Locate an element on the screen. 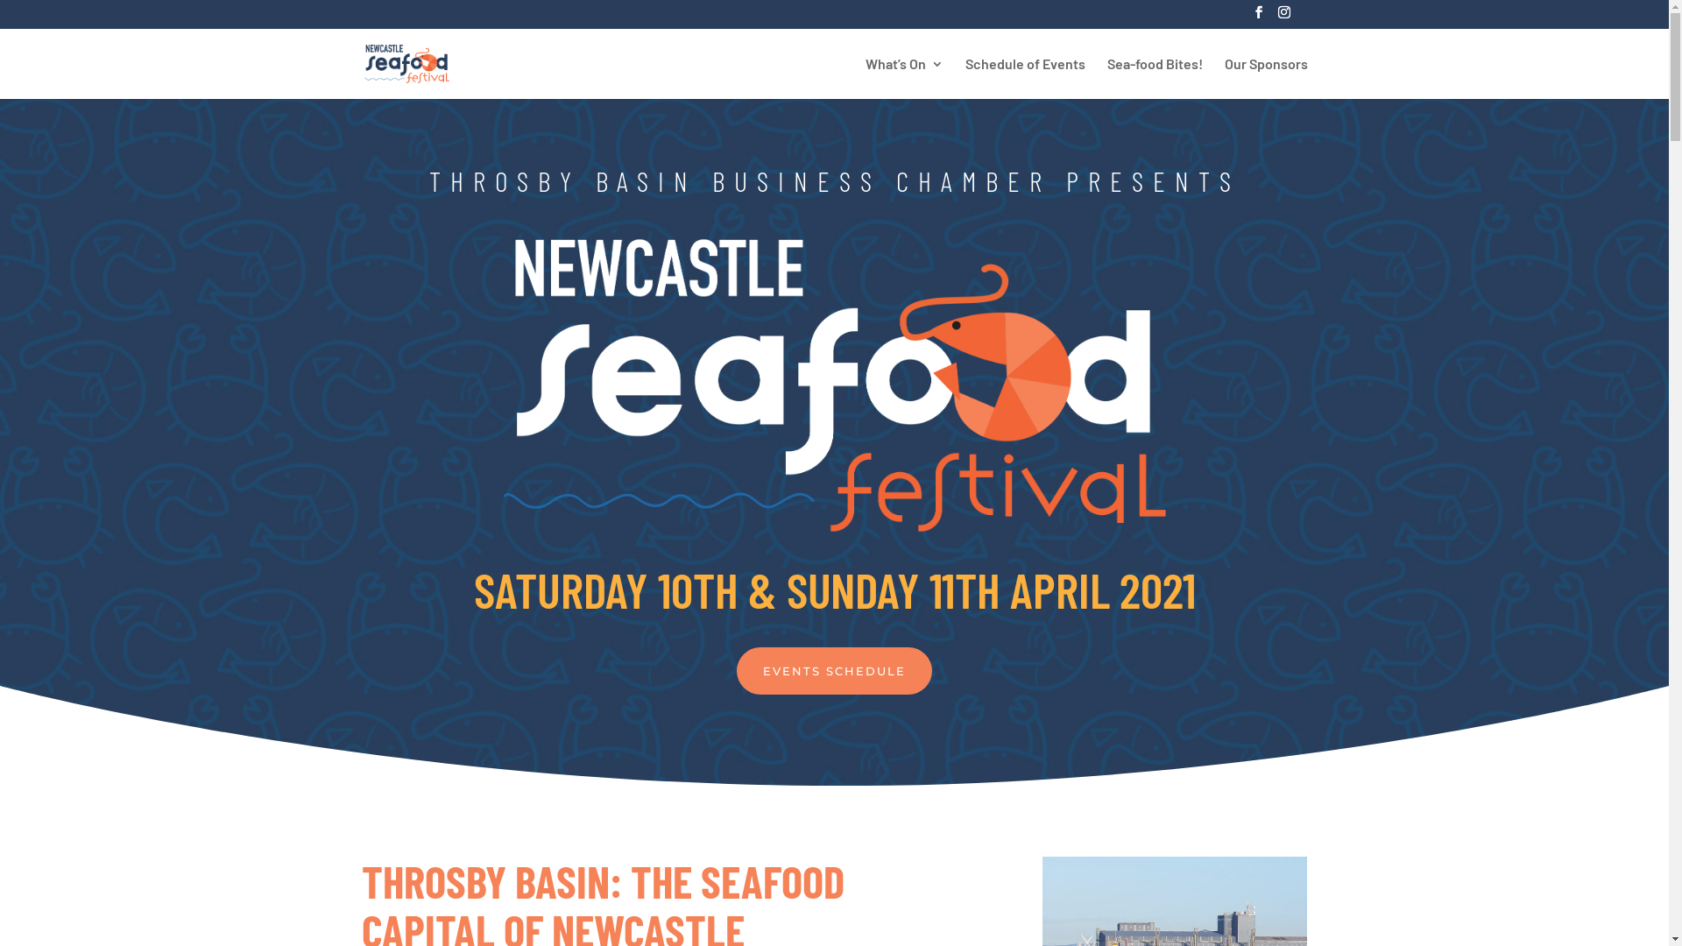 The image size is (1682, 946). EVENTS SCHEDULE is located at coordinates (834, 671).